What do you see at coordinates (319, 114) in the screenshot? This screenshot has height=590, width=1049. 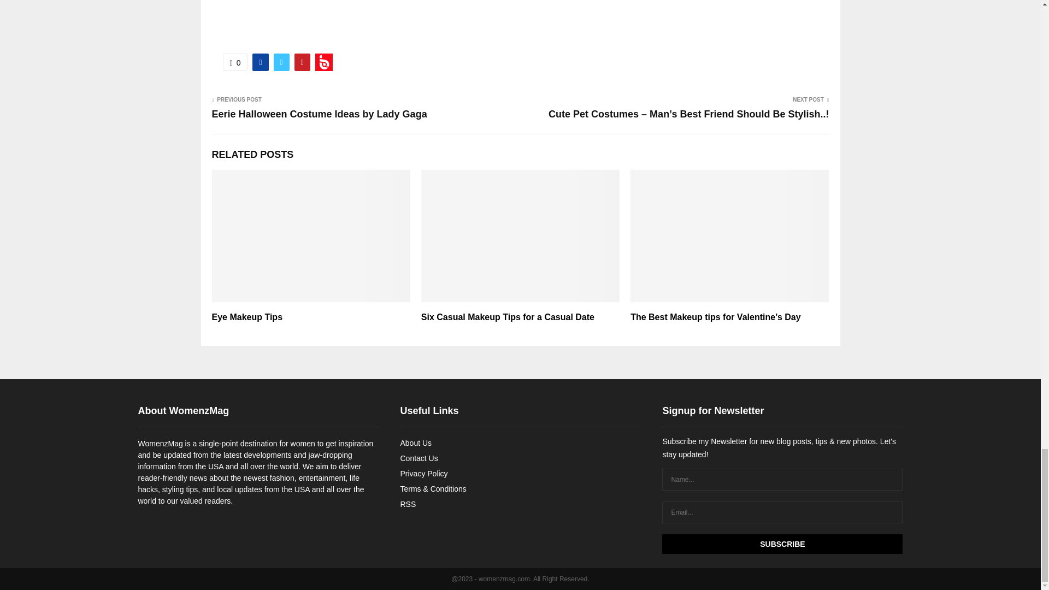 I see `Eerie Halloween Costume Ideas by Lady Gaga` at bounding box center [319, 114].